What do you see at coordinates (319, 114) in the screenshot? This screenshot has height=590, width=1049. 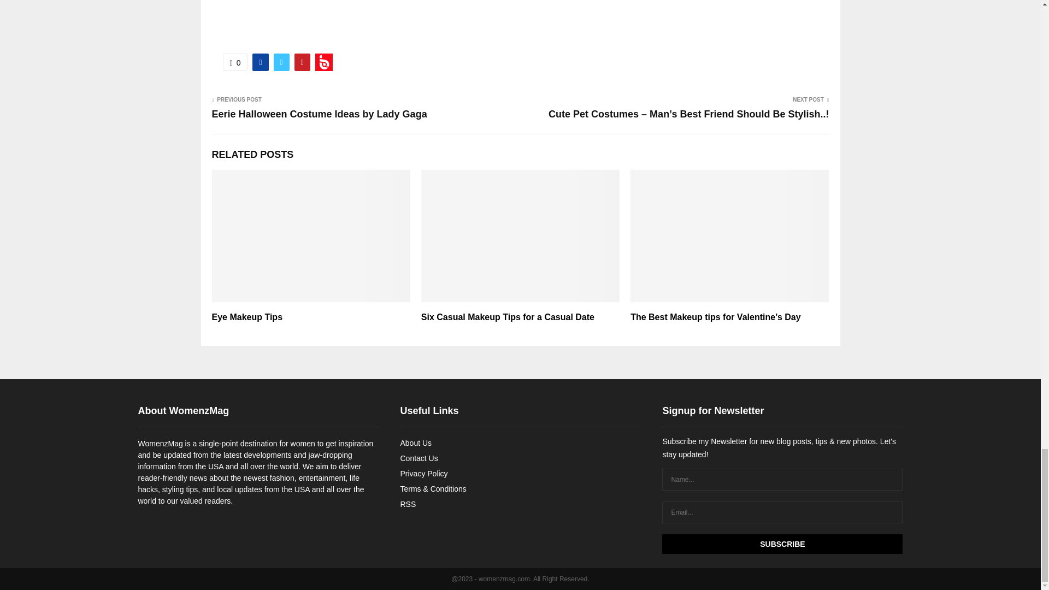 I see `Eerie Halloween Costume Ideas by Lady Gaga` at bounding box center [319, 114].